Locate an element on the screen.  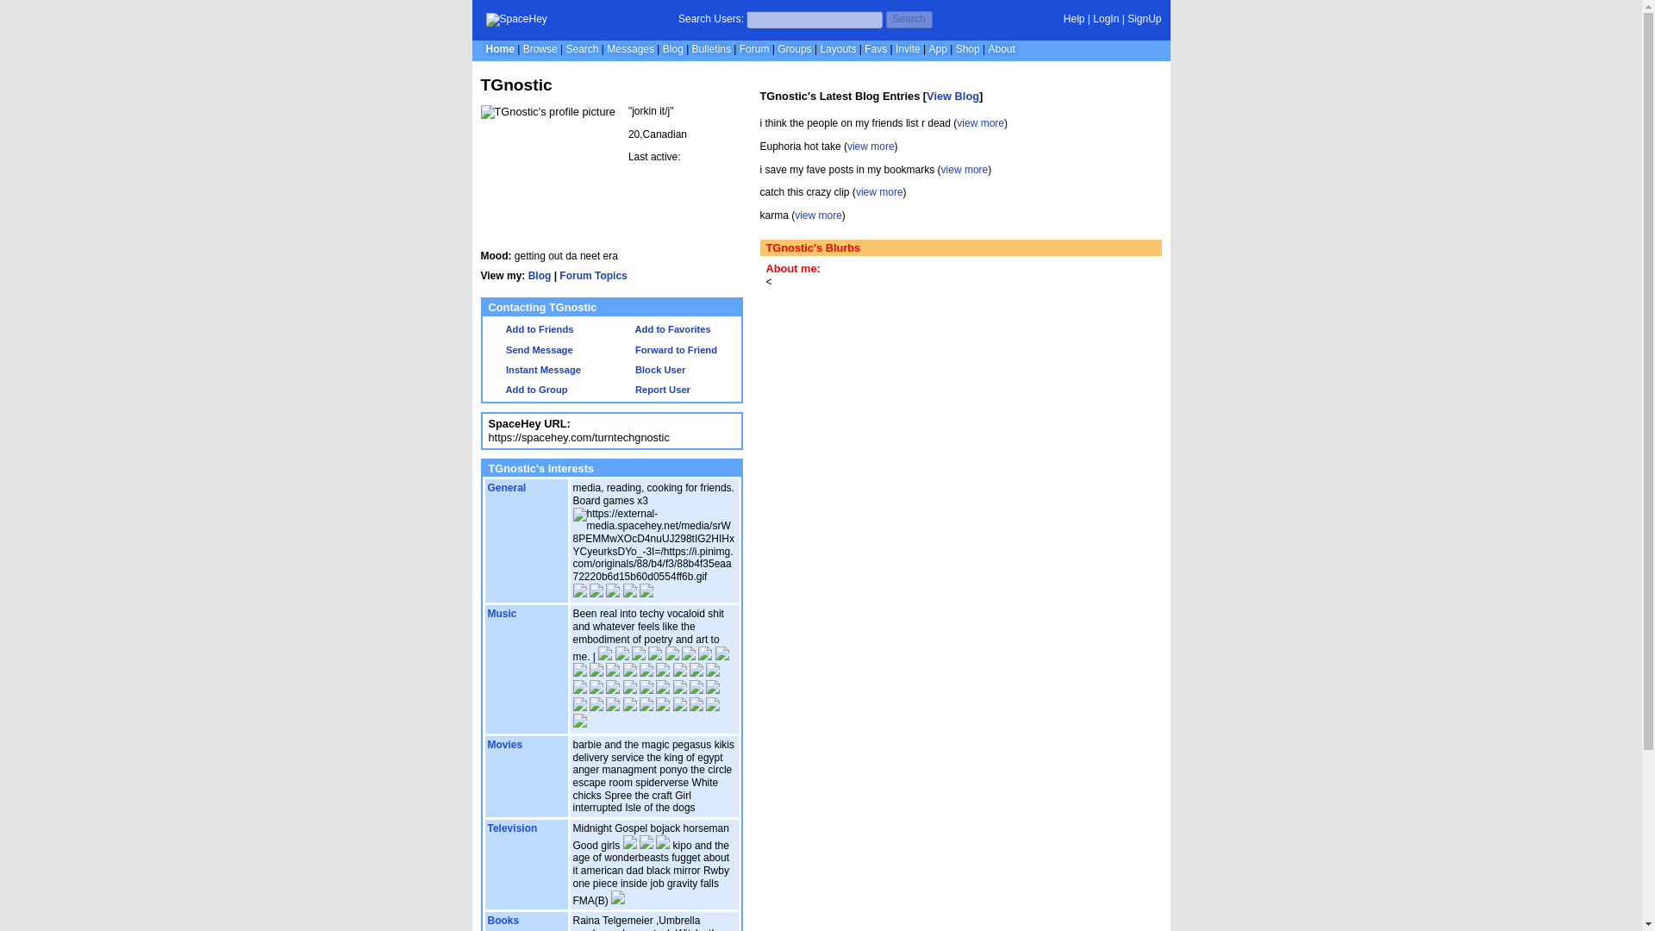
Help is located at coordinates (1074, 19).